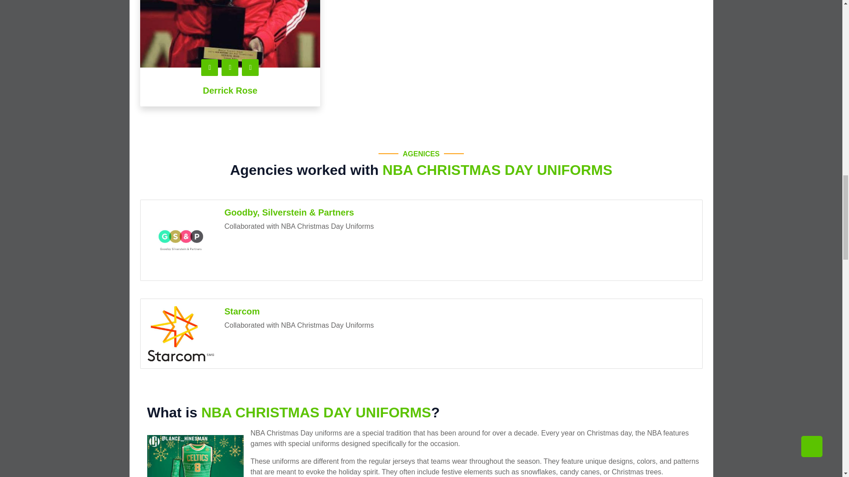 This screenshot has height=477, width=849. I want to click on Starcom, so click(242, 311).